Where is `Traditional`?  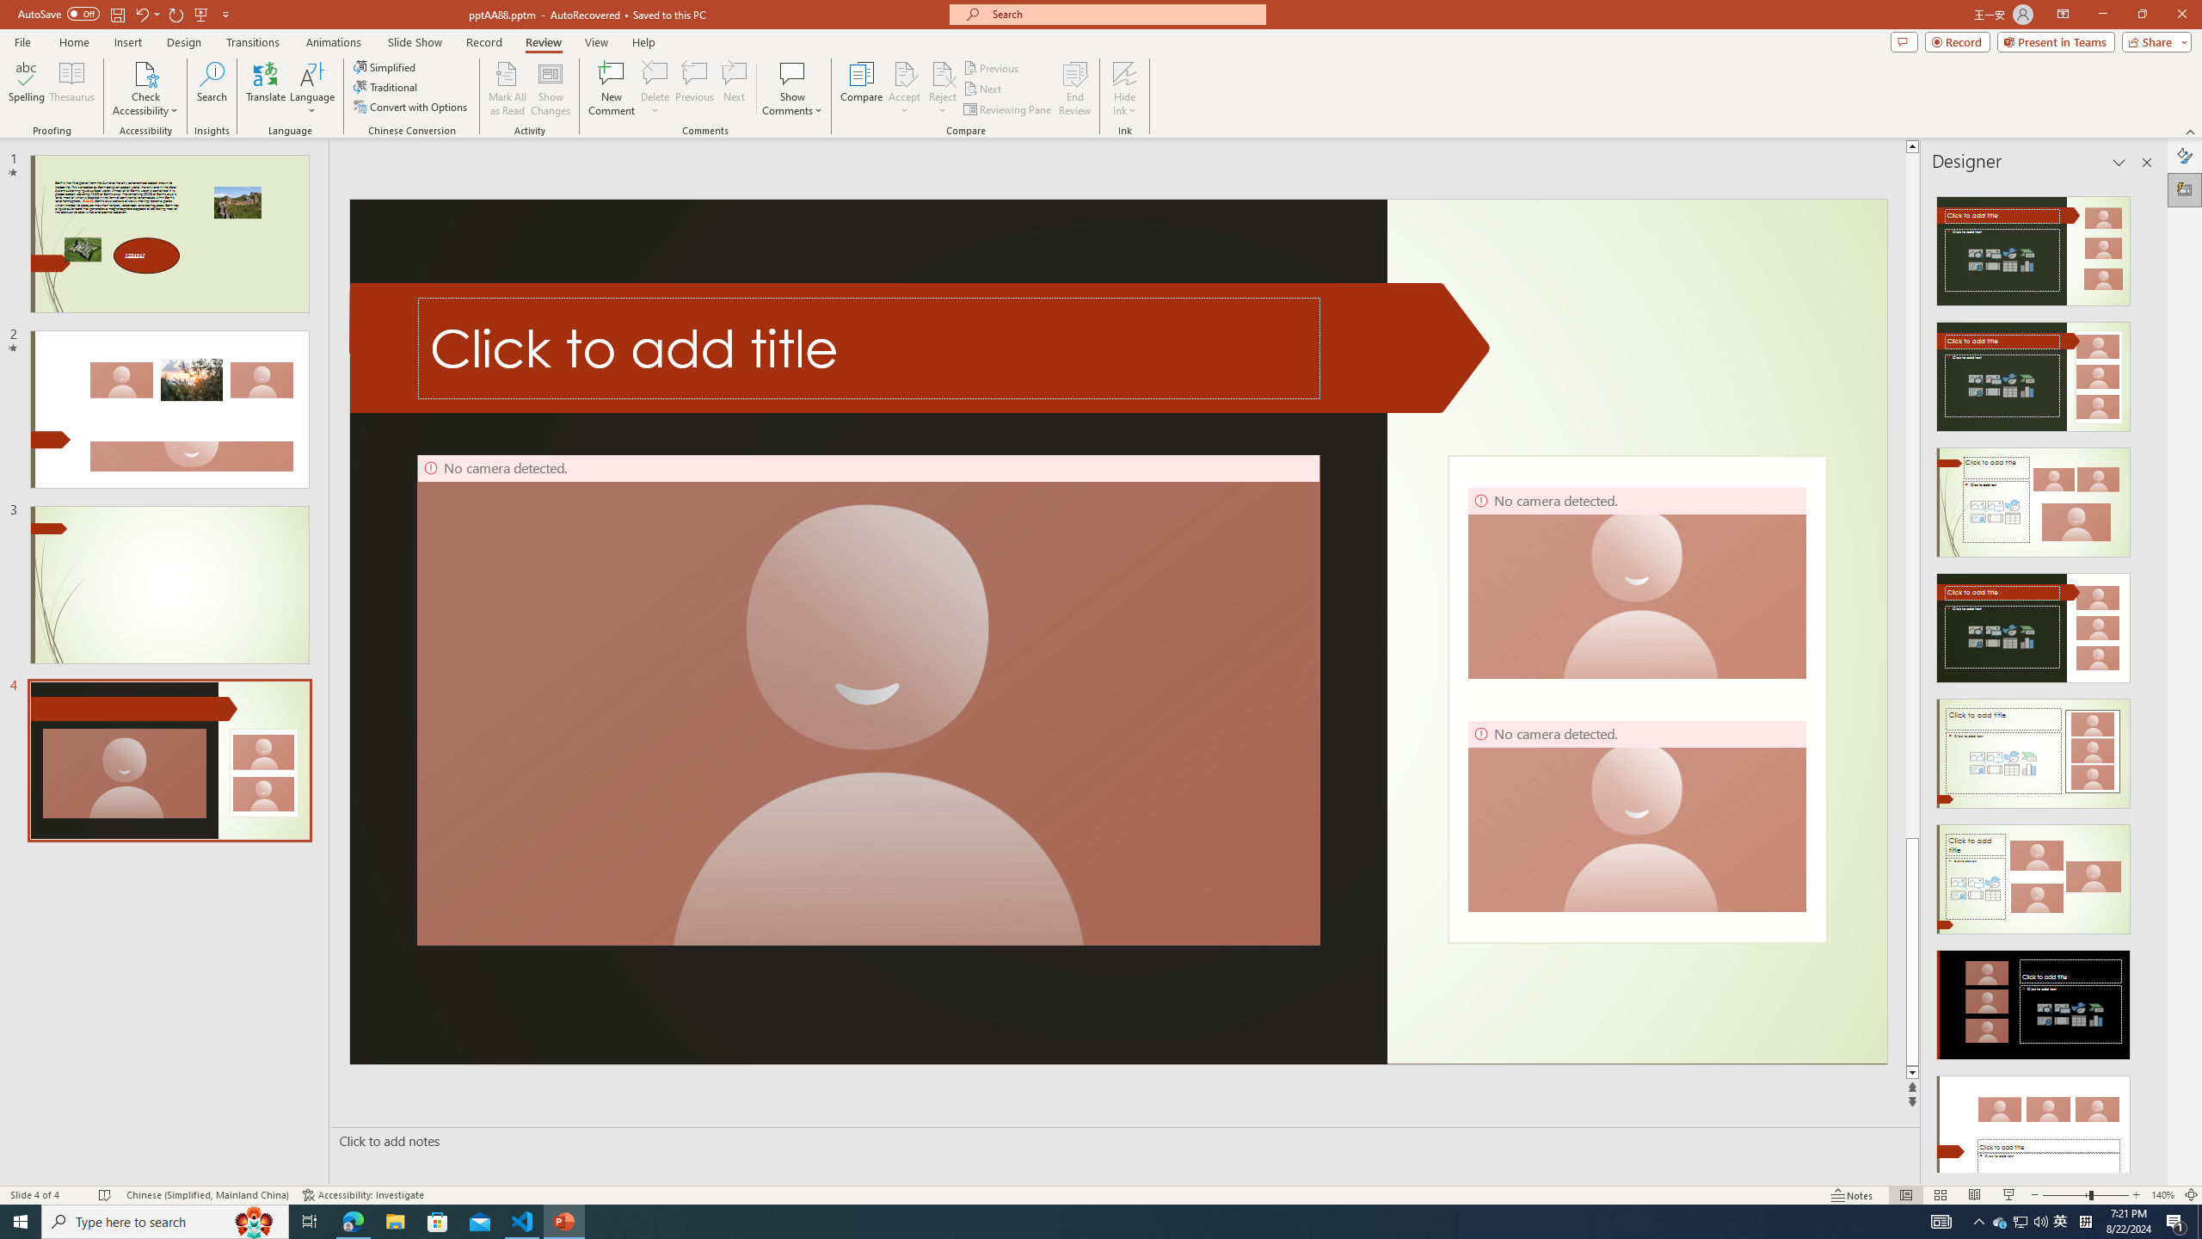 Traditional is located at coordinates (386, 86).